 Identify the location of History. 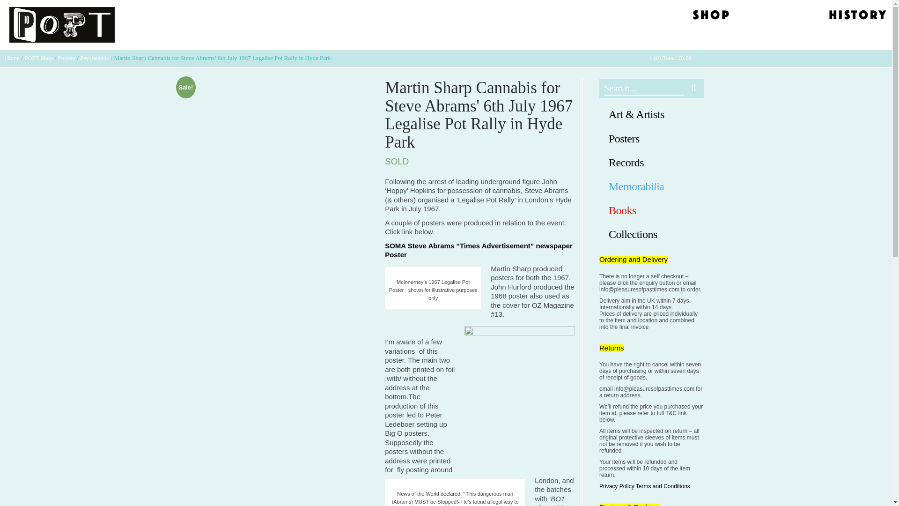
(857, 16).